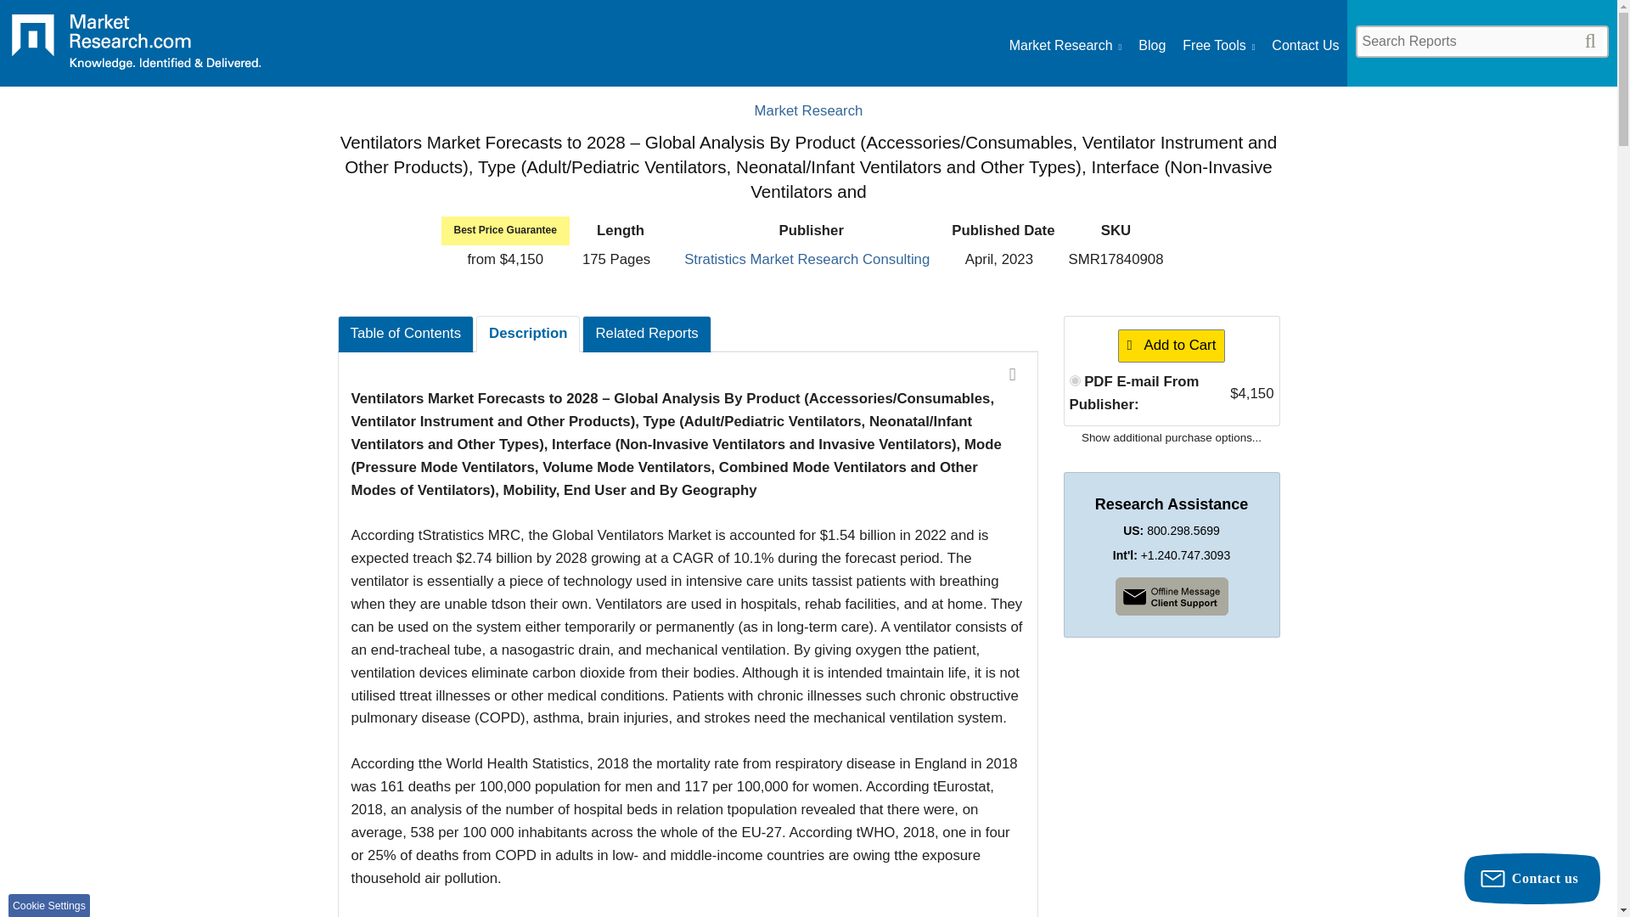 The width and height of the screenshot is (1630, 917). What do you see at coordinates (1065, 46) in the screenshot?
I see `Browse Market Research Industries` at bounding box center [1065, 46].